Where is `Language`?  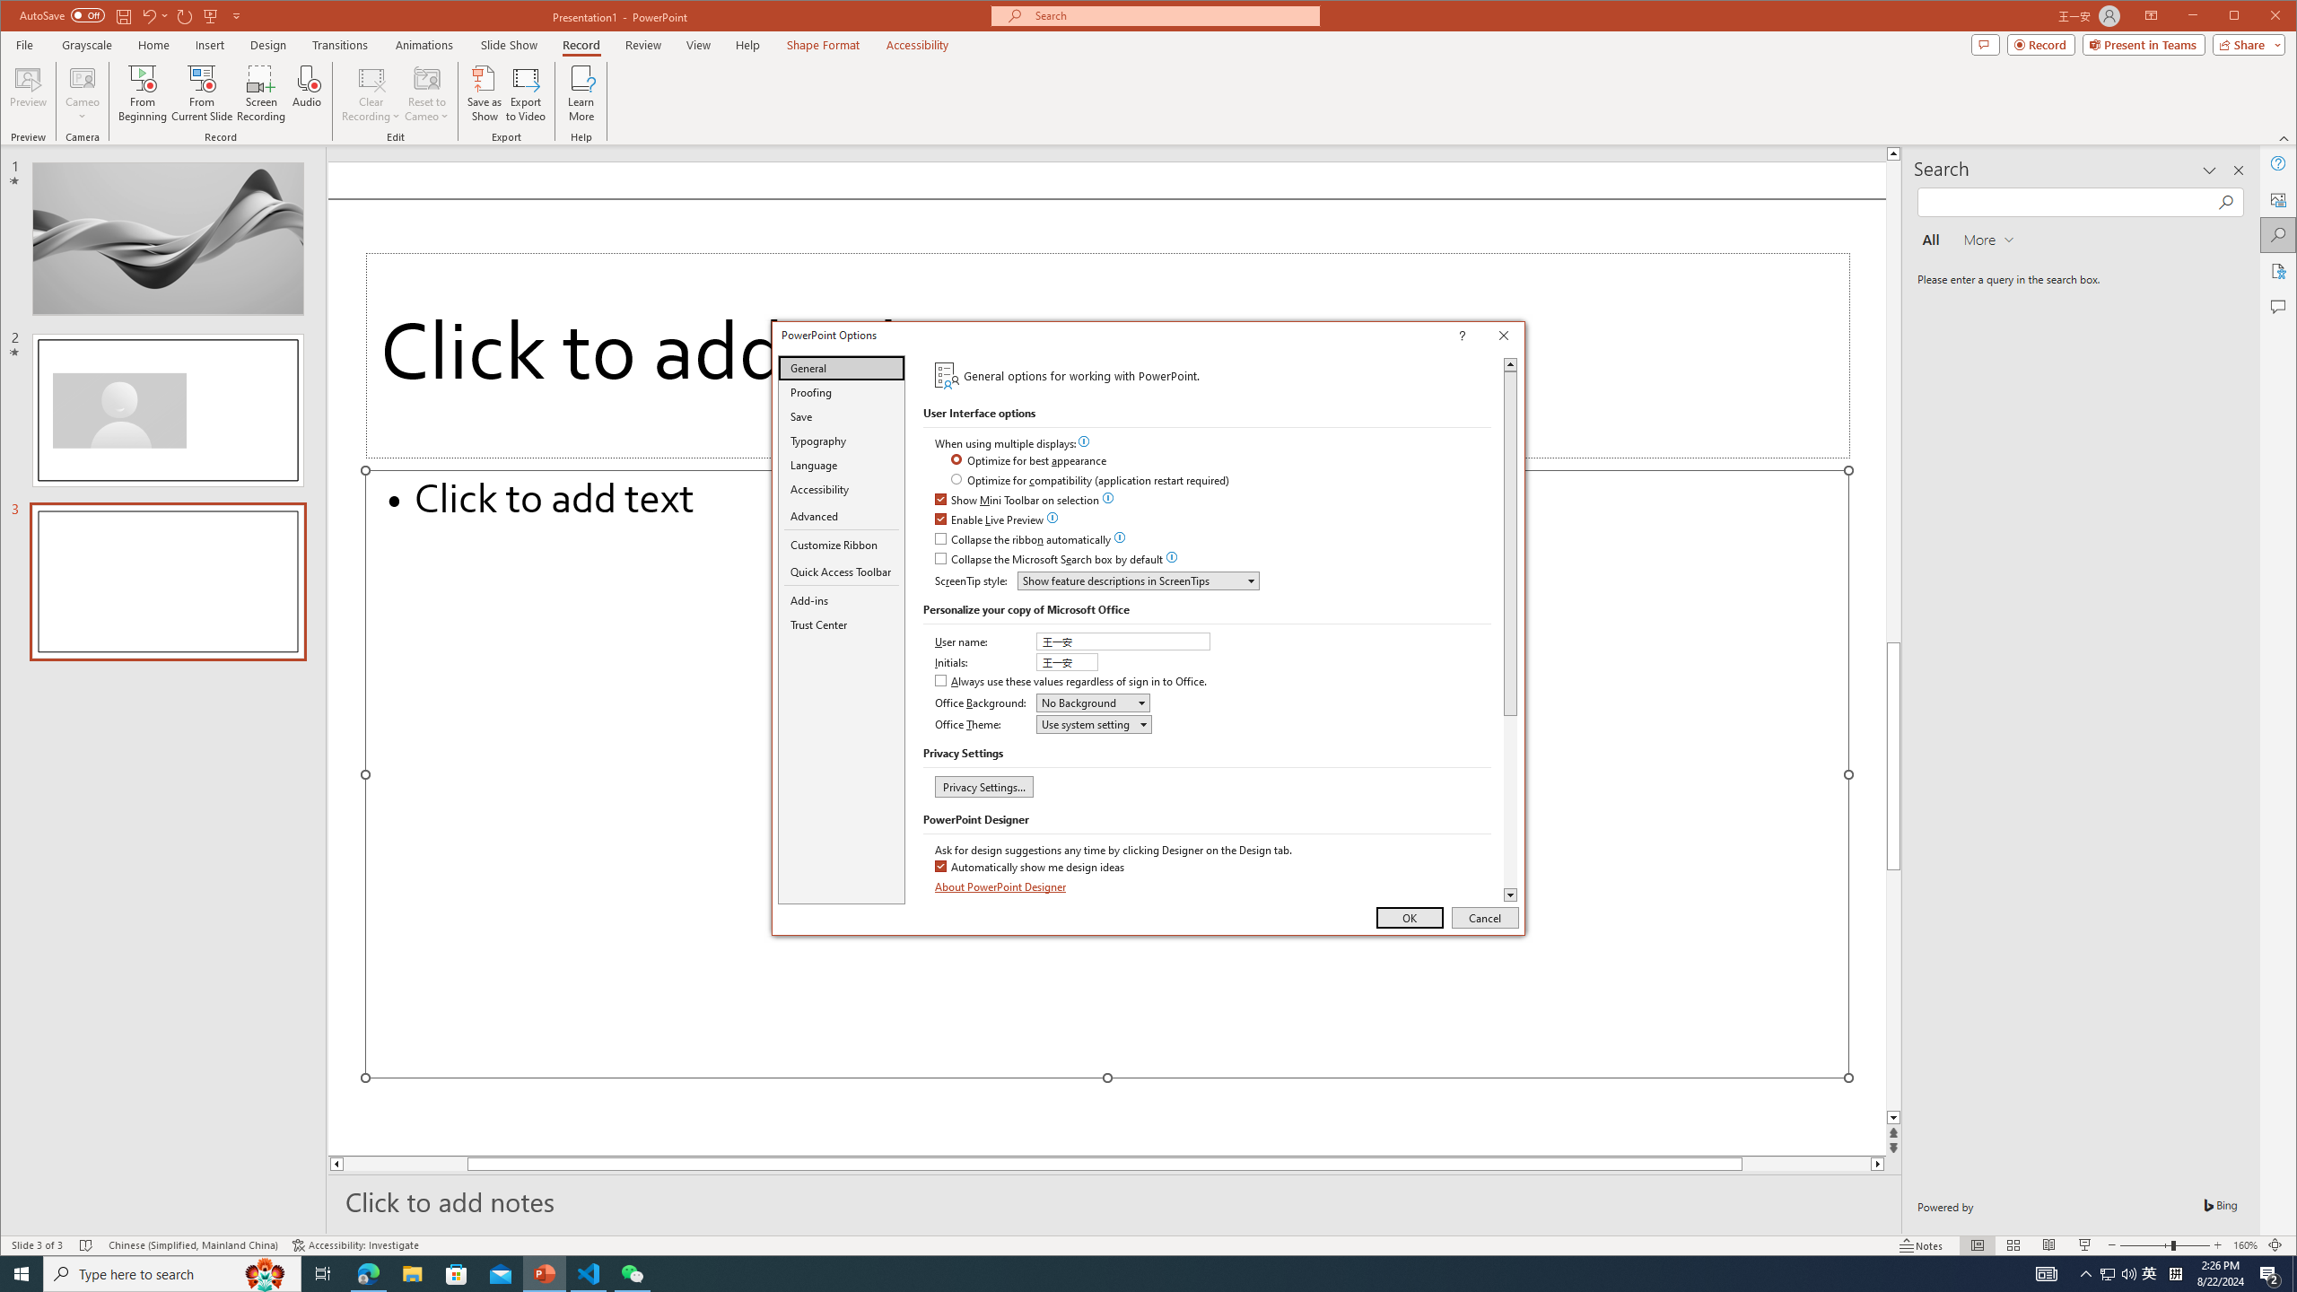
Language is located at coordinates (842, 465).